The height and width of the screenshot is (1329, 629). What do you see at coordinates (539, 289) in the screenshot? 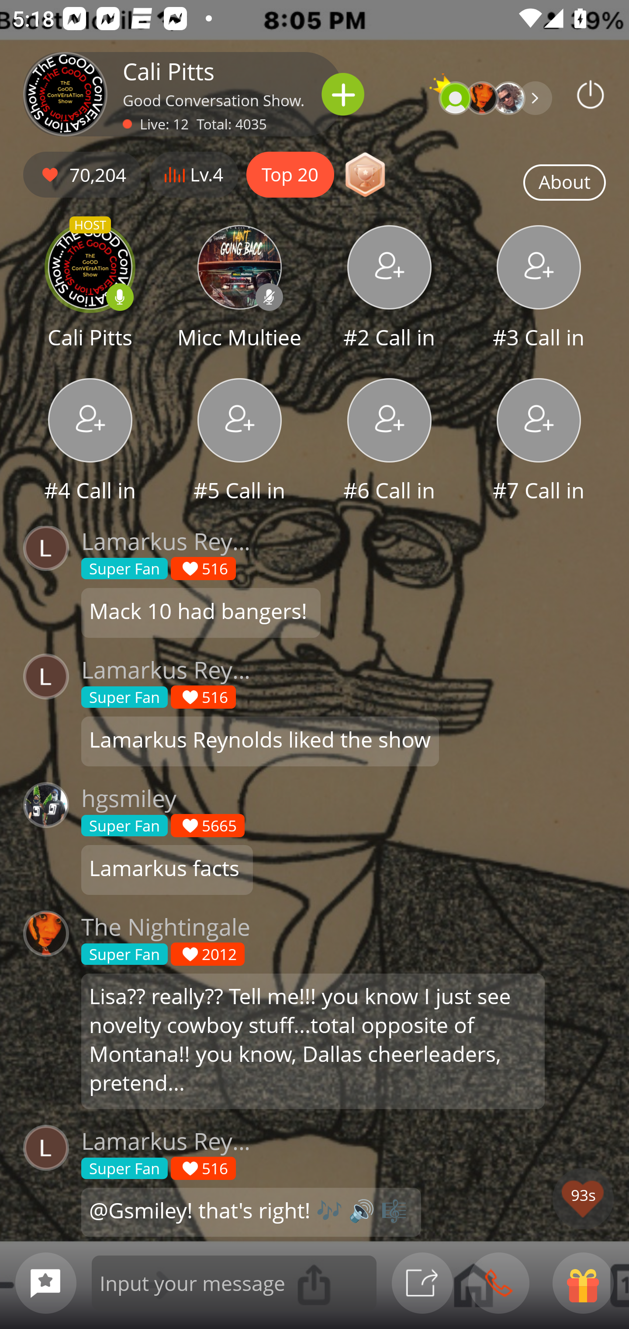
I see `#3 Call in` at bounding box center [539, 289].